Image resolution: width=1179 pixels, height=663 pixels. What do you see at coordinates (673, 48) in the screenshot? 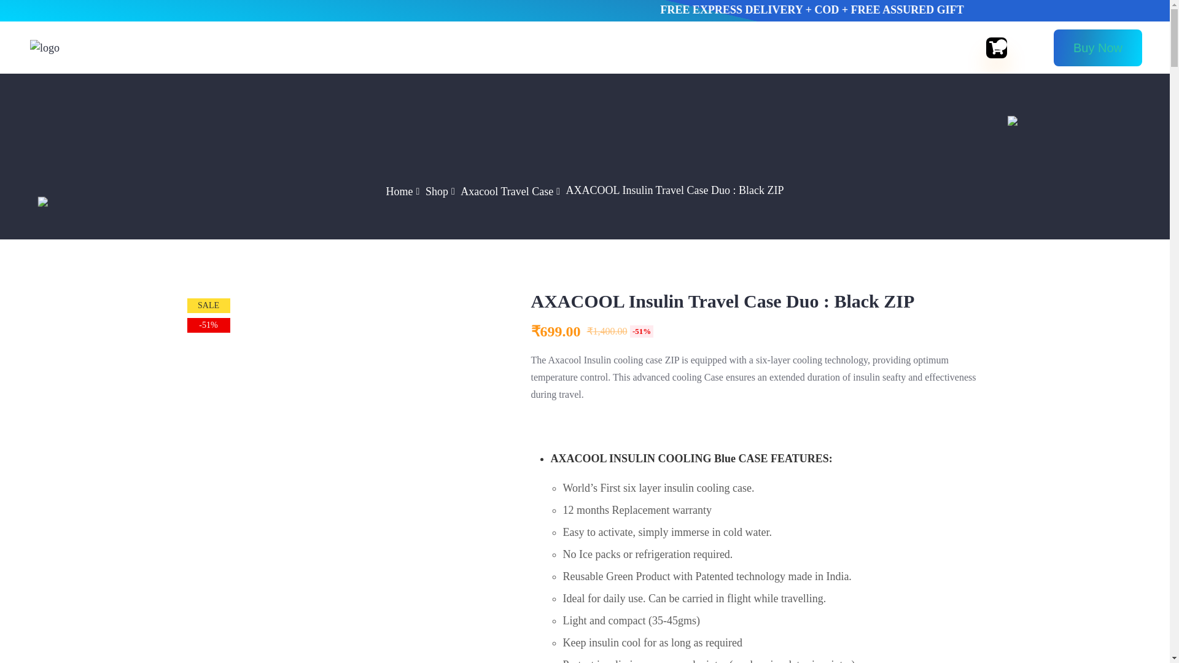
I see `Blog` at bounding box center [673, 48].